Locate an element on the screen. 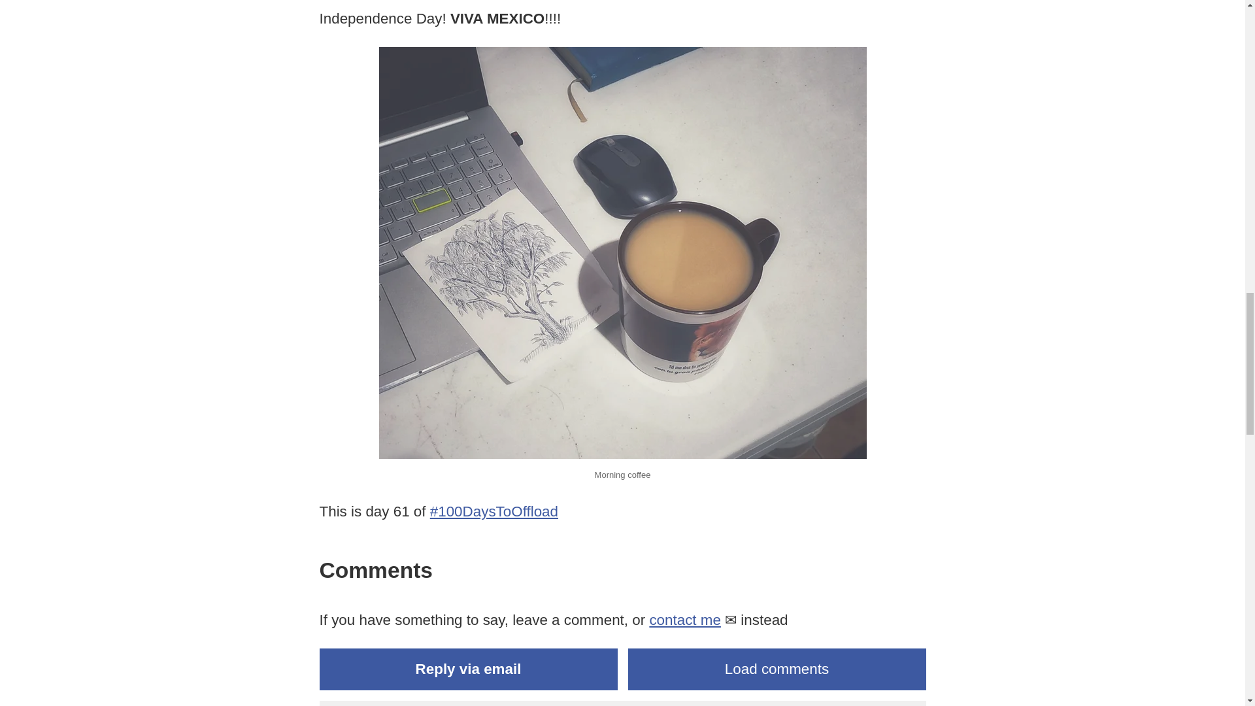 Image resolution: width=1255 pixels, height=706 pixels. Reply via email is located at coordinates (468, 669).